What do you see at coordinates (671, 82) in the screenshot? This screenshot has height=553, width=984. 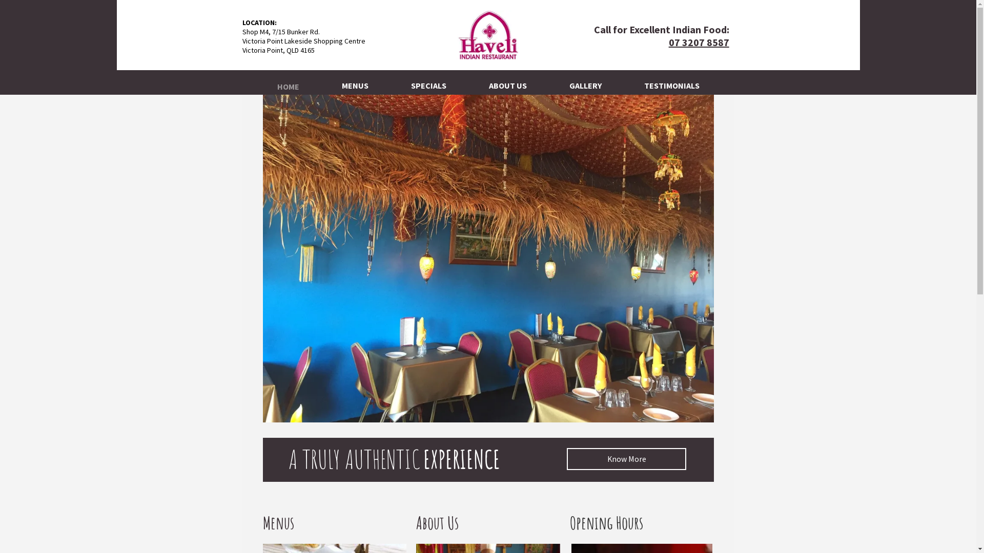 I see `TESTIMONIALS` at bounding box center [671, 82].